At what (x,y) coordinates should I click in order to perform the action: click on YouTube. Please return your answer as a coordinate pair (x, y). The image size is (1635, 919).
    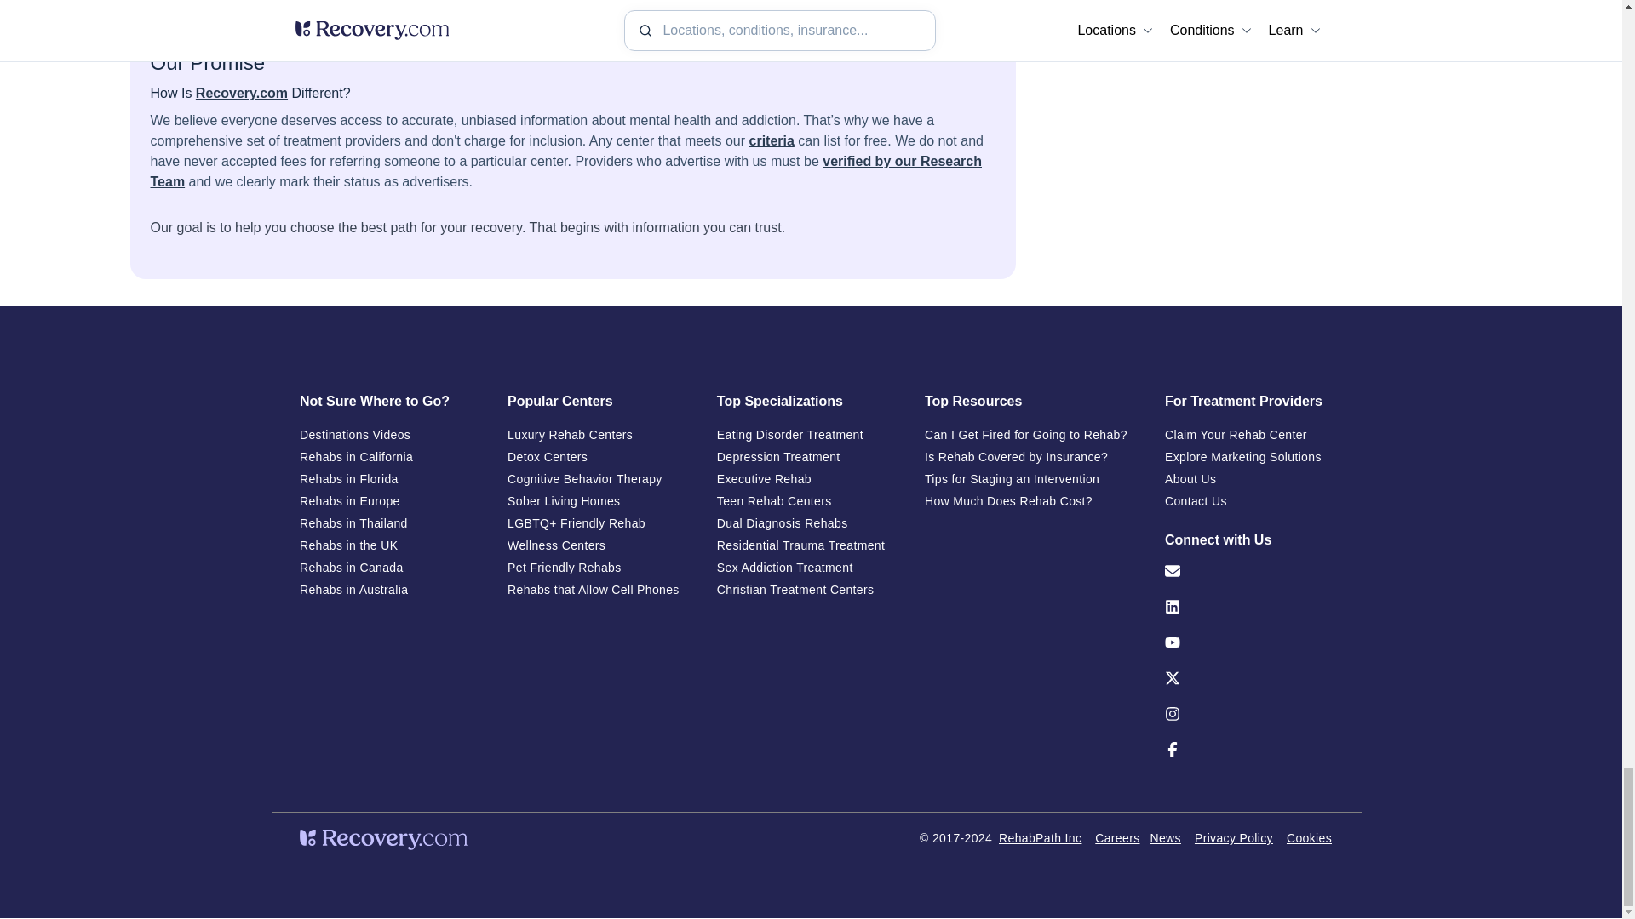
    Looking at the image, I should click on (1250, 659).